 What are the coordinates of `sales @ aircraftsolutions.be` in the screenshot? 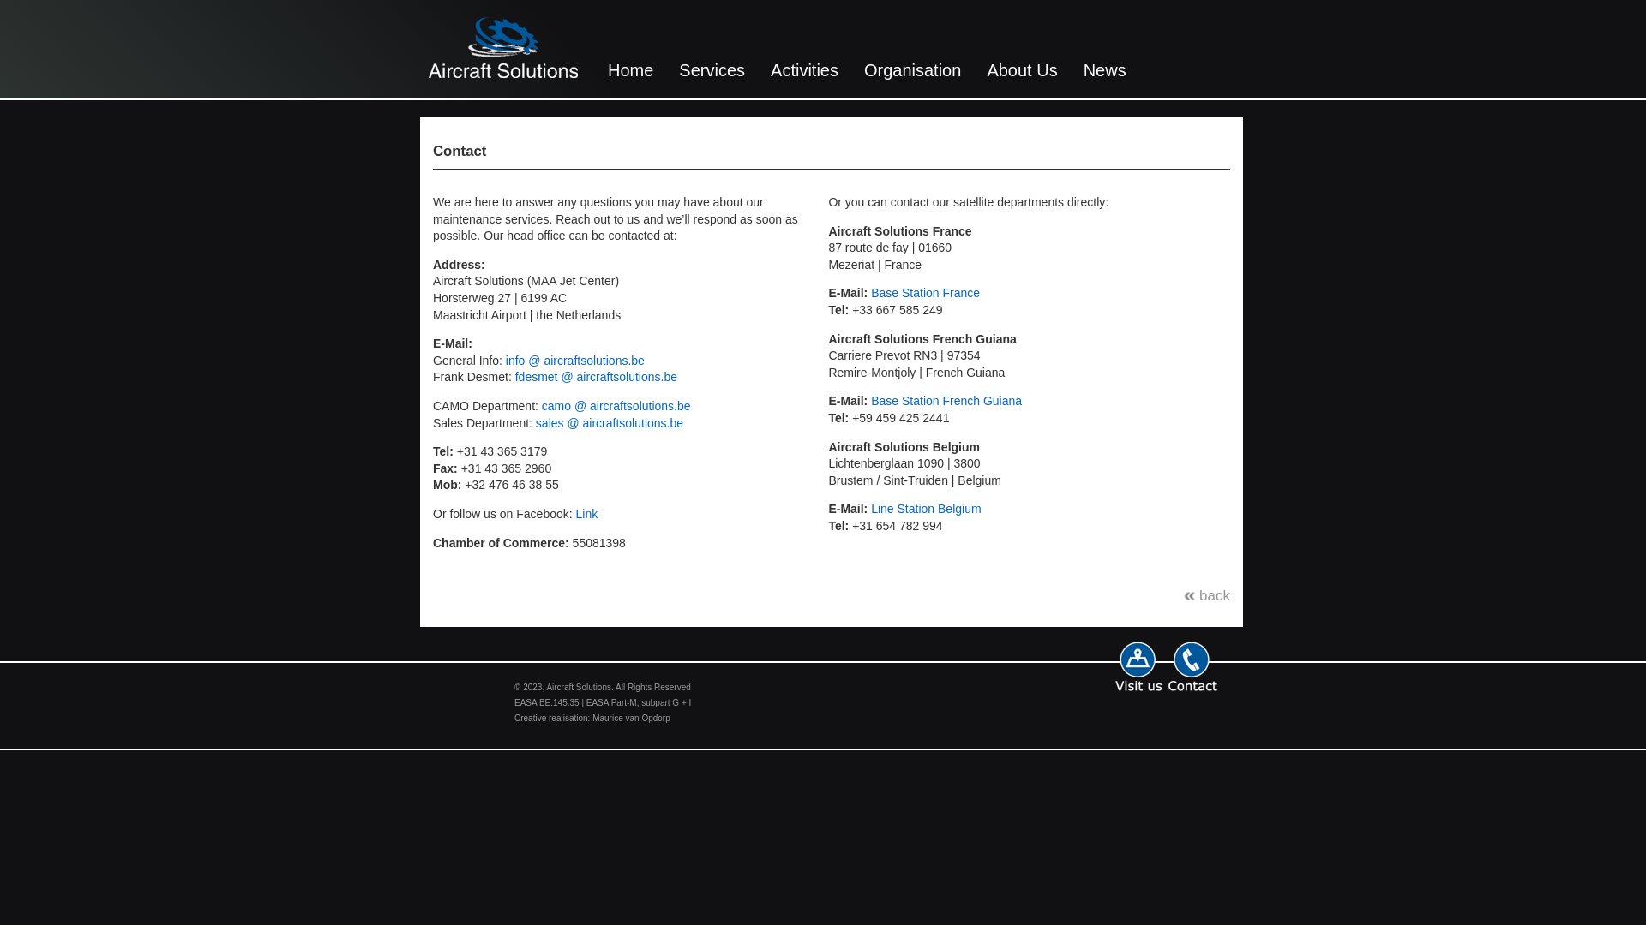 It's located at (610, 423).